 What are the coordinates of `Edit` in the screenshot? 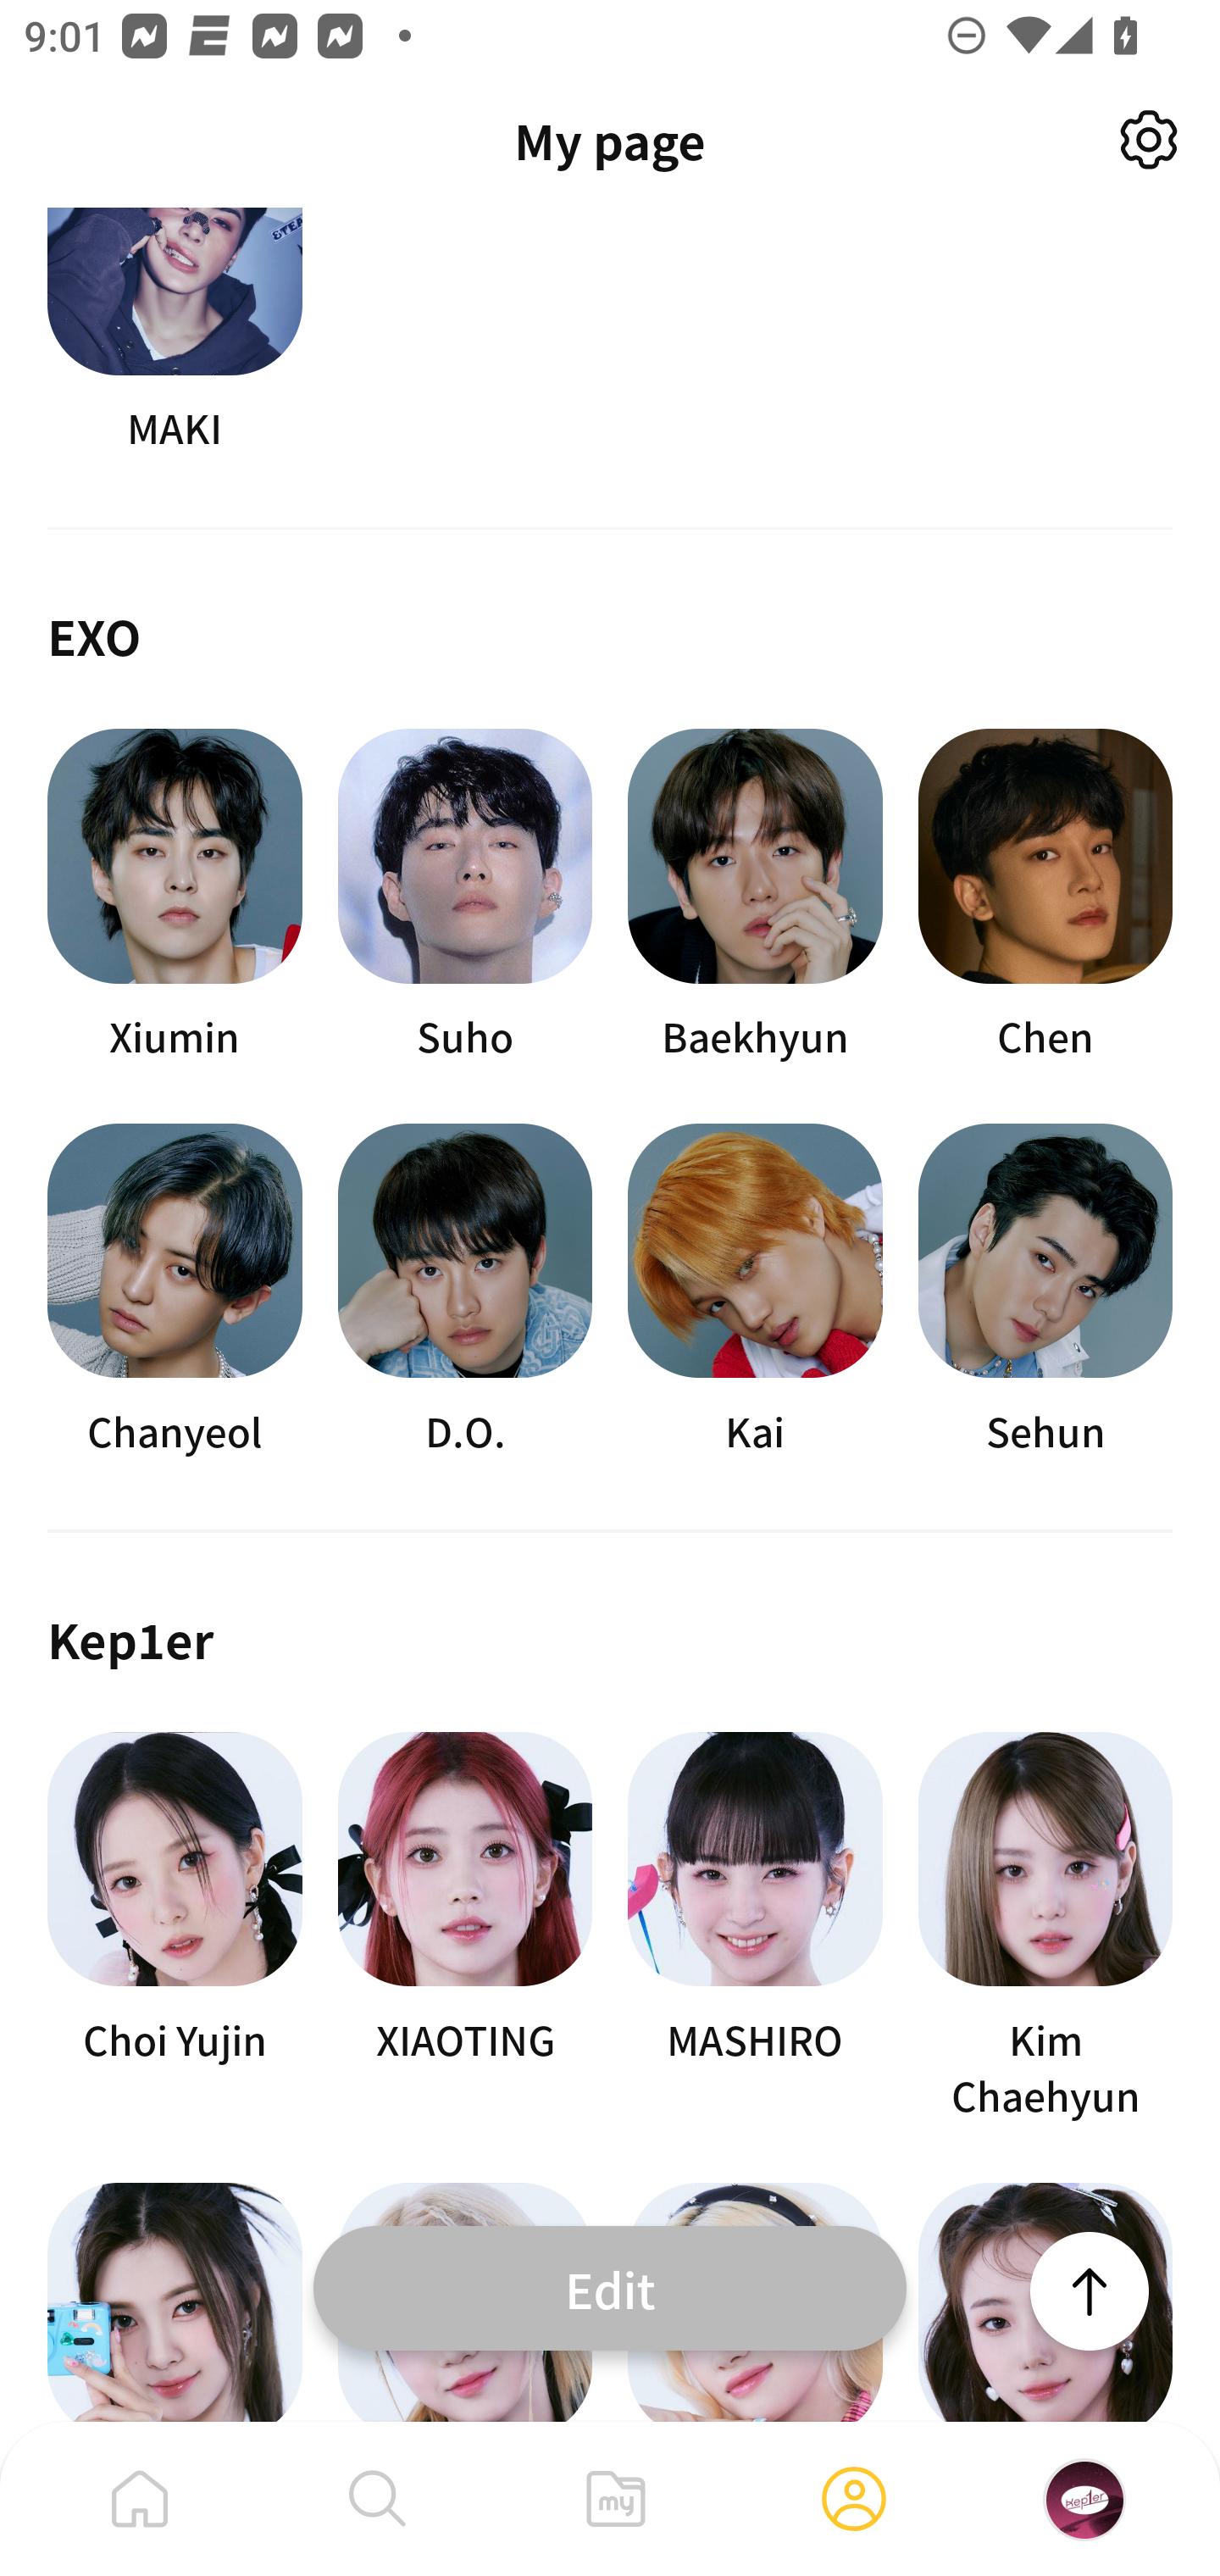 It's located at (610, 2287).